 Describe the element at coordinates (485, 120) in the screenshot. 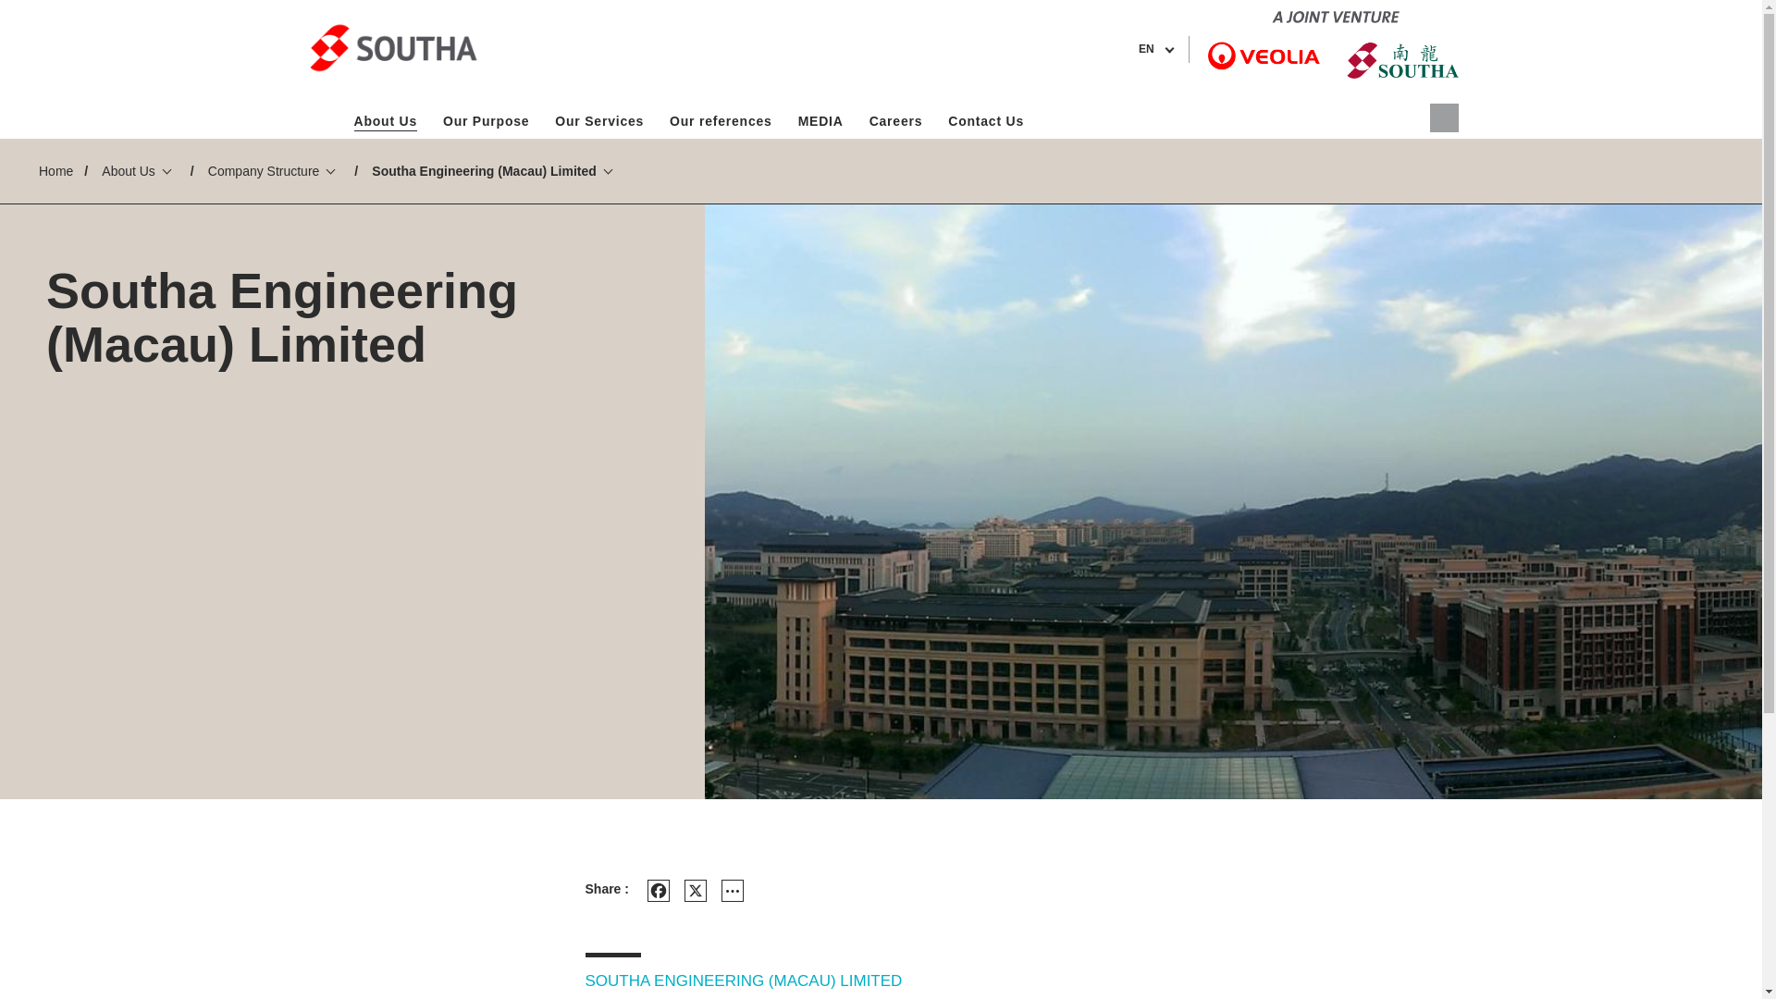

I see `Our Purpose` at that location.